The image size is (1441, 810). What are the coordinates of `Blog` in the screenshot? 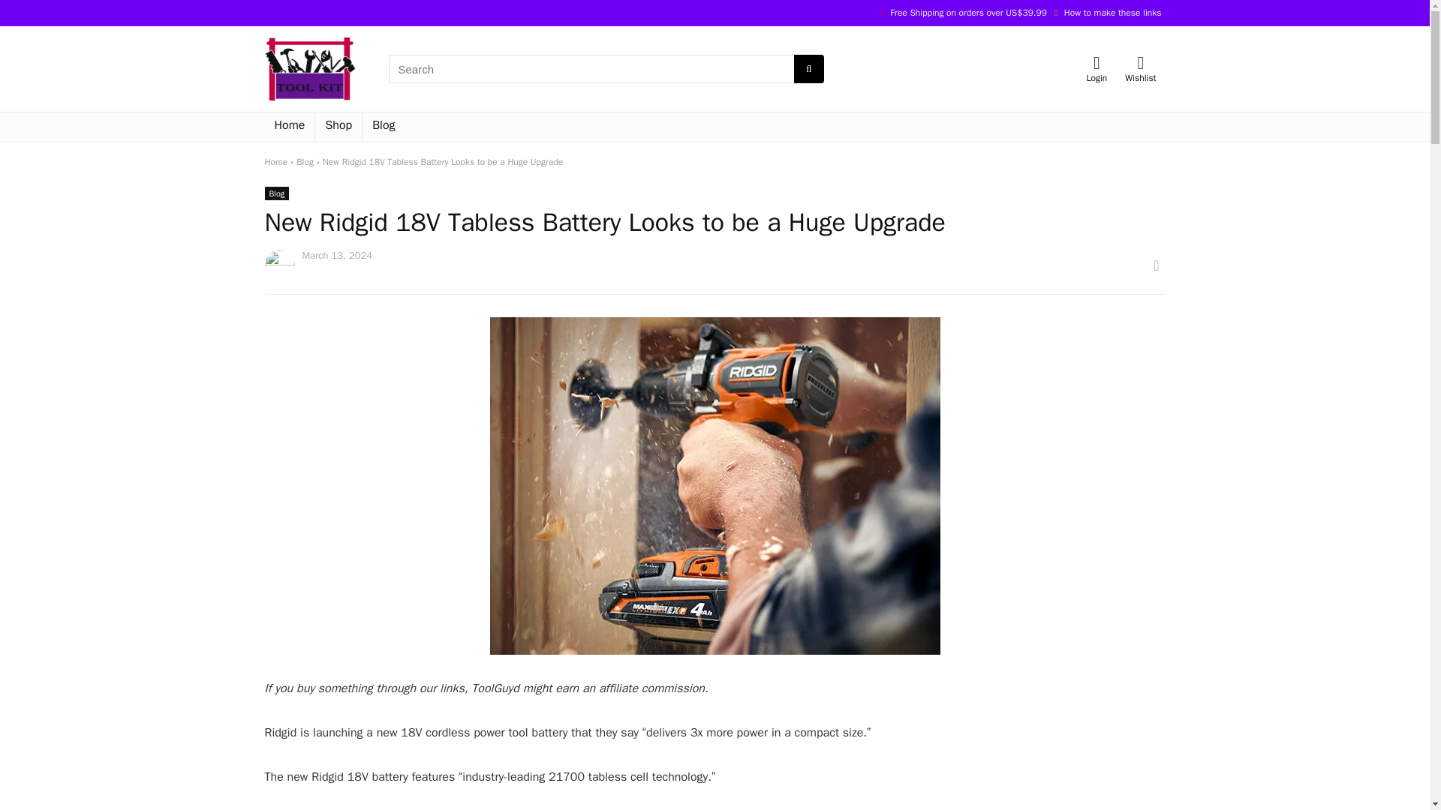 It's located at (305, 162).